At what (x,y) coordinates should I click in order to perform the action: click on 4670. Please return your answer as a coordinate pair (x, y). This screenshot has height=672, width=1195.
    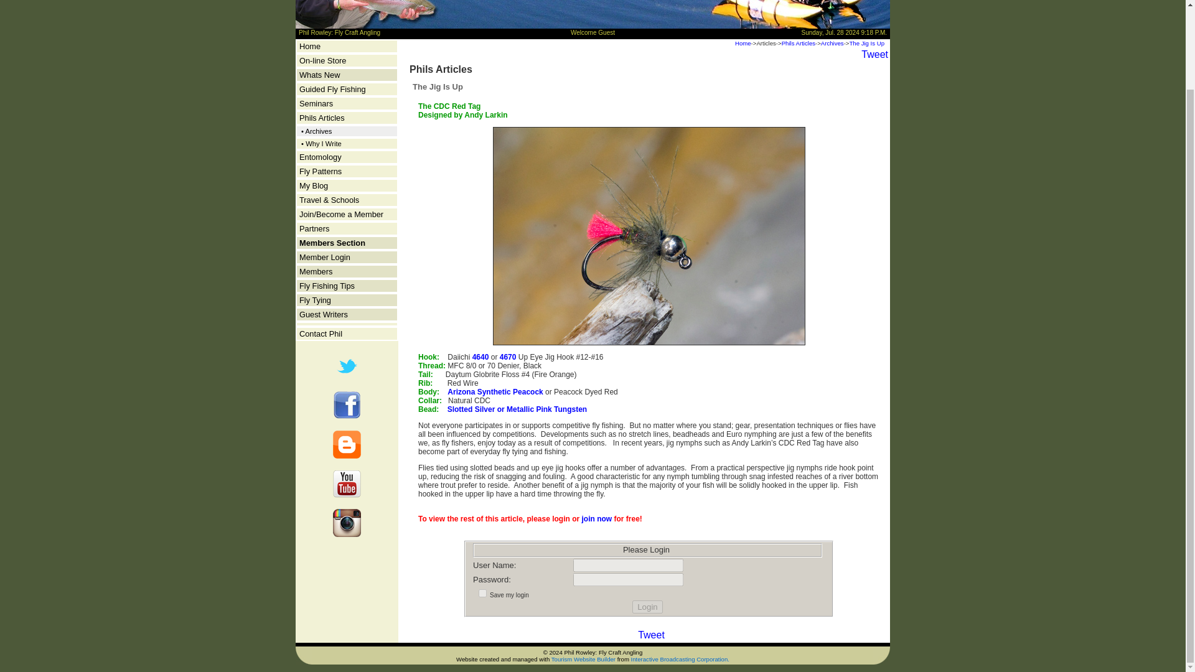
    Looking at the image, I should click on (509, 357).